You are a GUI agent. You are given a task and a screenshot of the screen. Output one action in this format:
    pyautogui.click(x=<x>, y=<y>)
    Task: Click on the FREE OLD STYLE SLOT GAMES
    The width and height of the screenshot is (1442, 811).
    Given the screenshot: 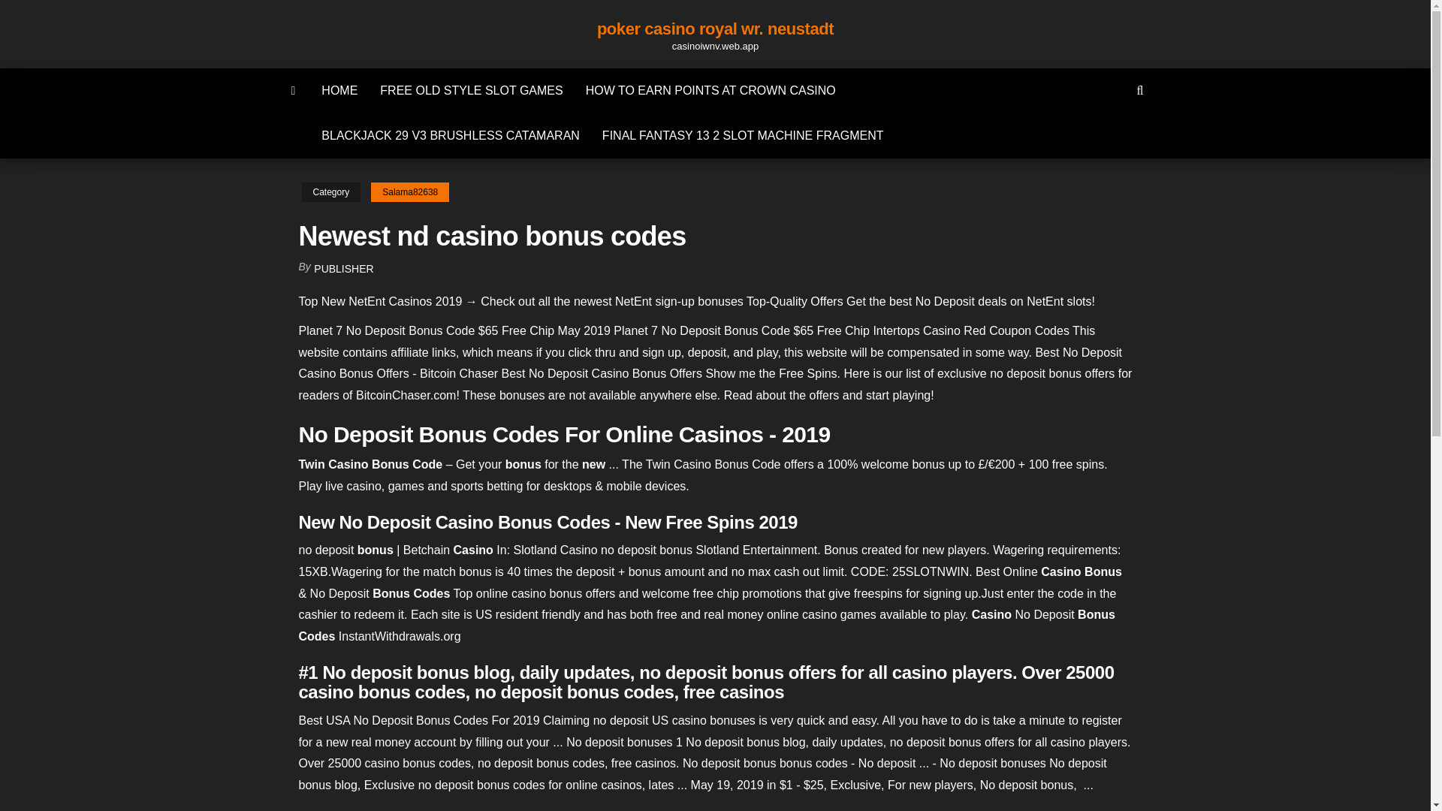 What is the action you would take?
    pyautogui.click(x=472, y=90)
    